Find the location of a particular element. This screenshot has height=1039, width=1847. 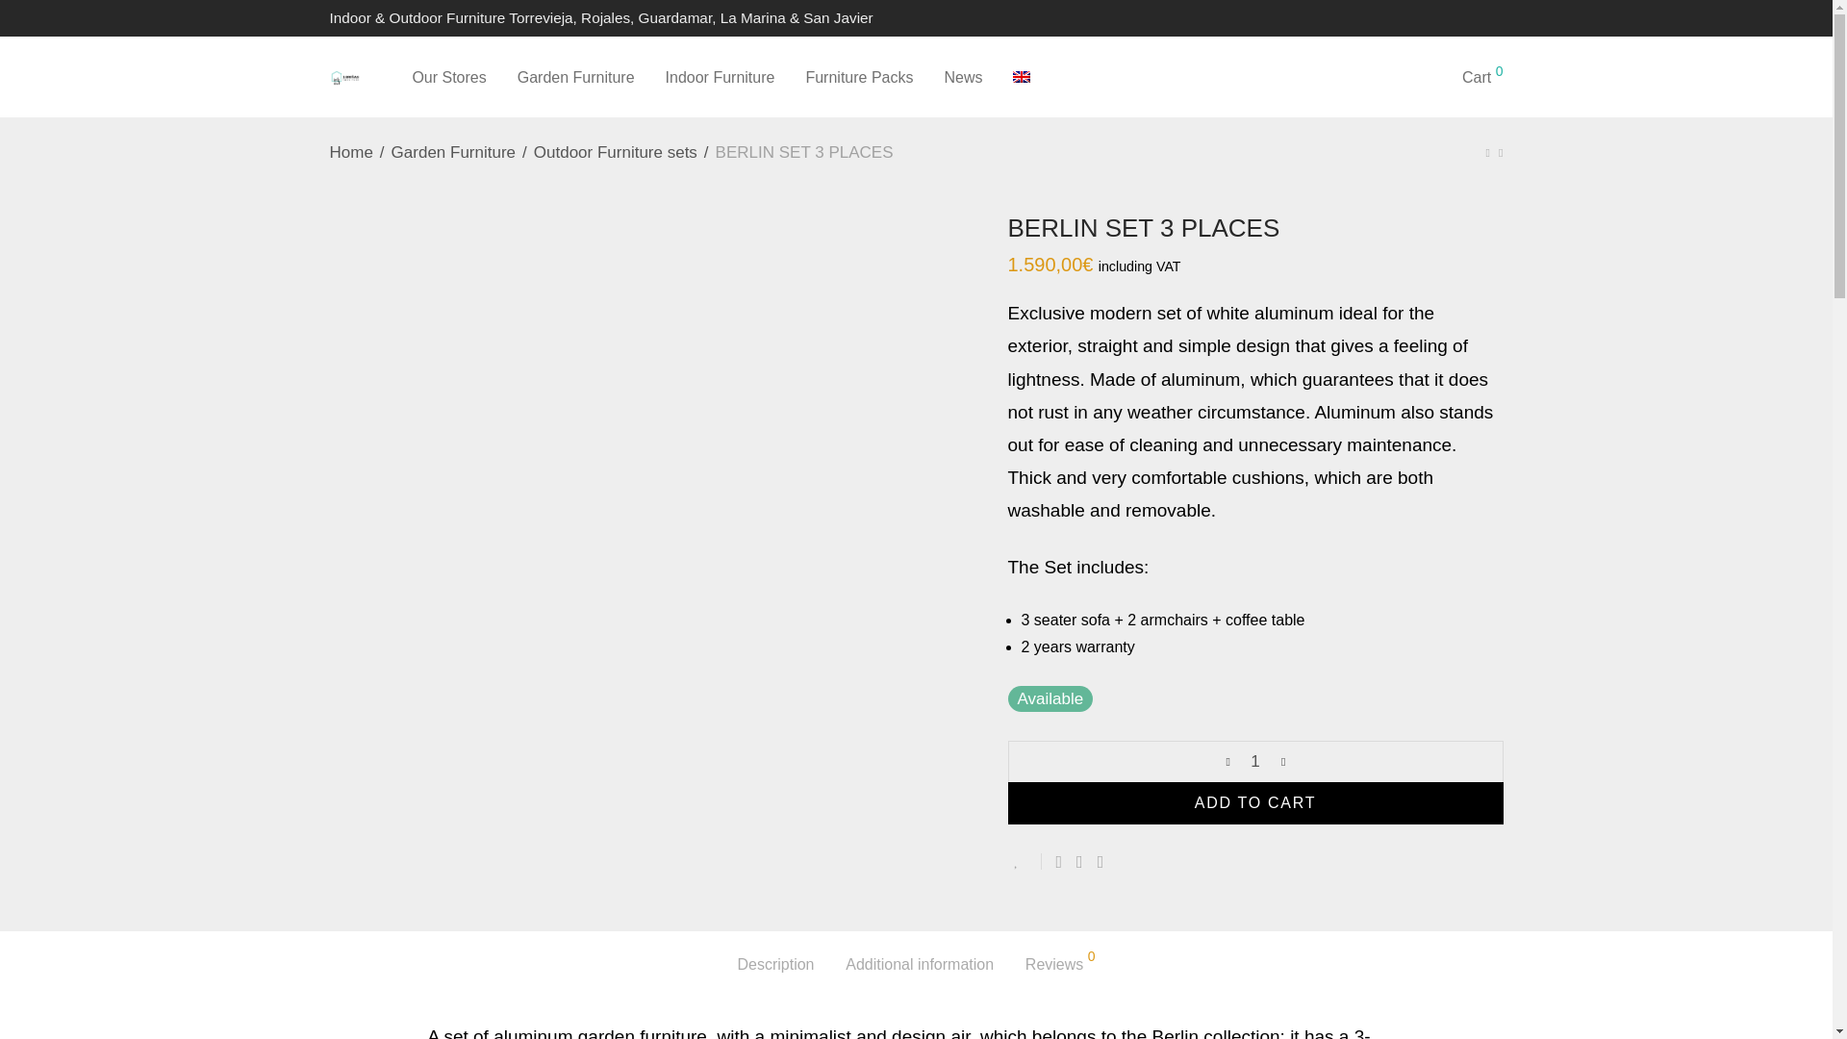

News is located at coordinates (962, 77).